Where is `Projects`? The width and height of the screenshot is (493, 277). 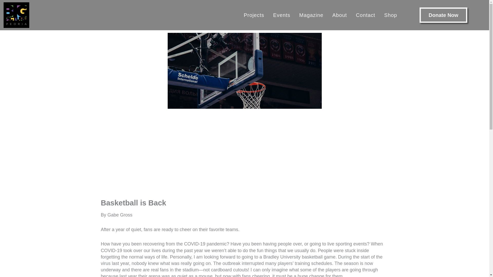
Projects is located at coordinates (254, 15).